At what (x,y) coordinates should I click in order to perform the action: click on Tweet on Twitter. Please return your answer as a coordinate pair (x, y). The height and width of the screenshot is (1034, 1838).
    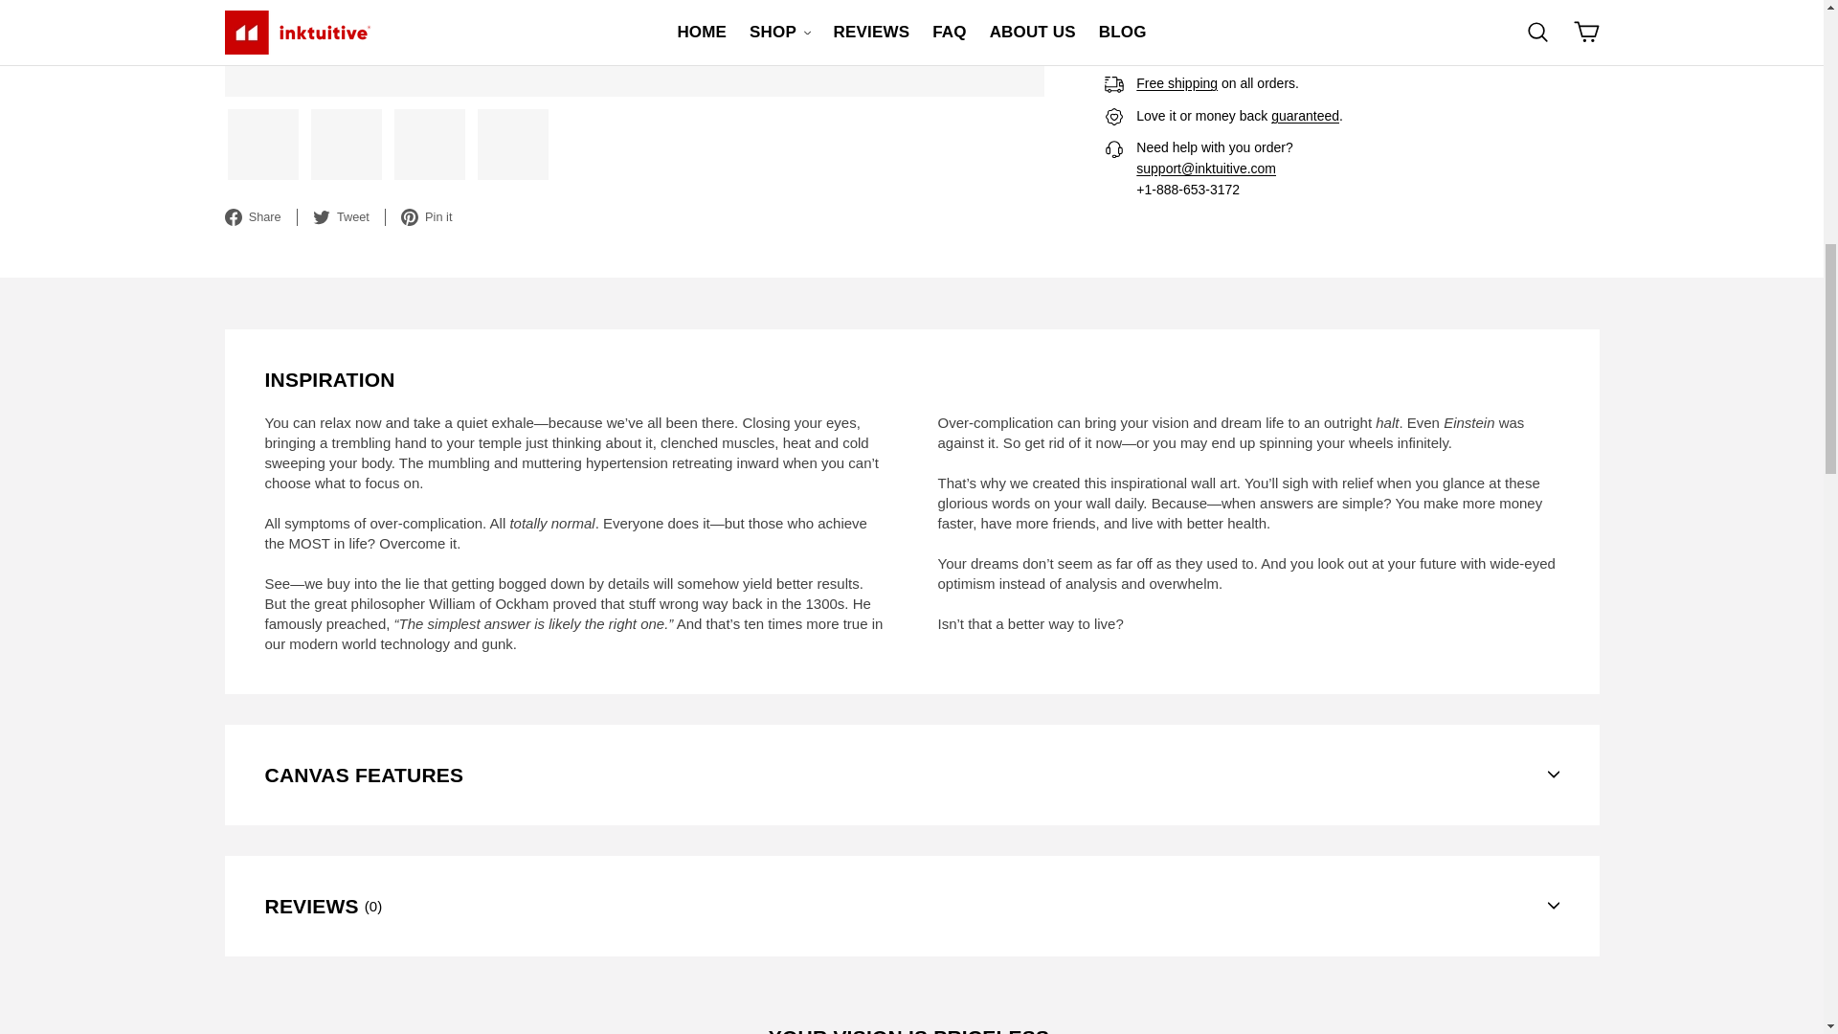
    Looking at the image, I should click on (348, 21).